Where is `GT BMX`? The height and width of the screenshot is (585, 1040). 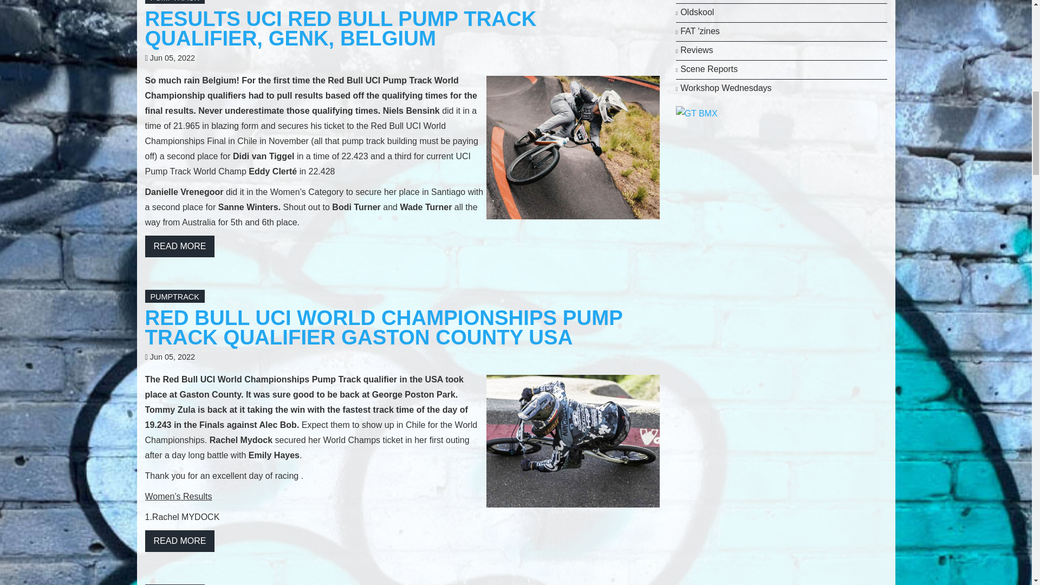
GT BMX is located at coordinates (697, 113).